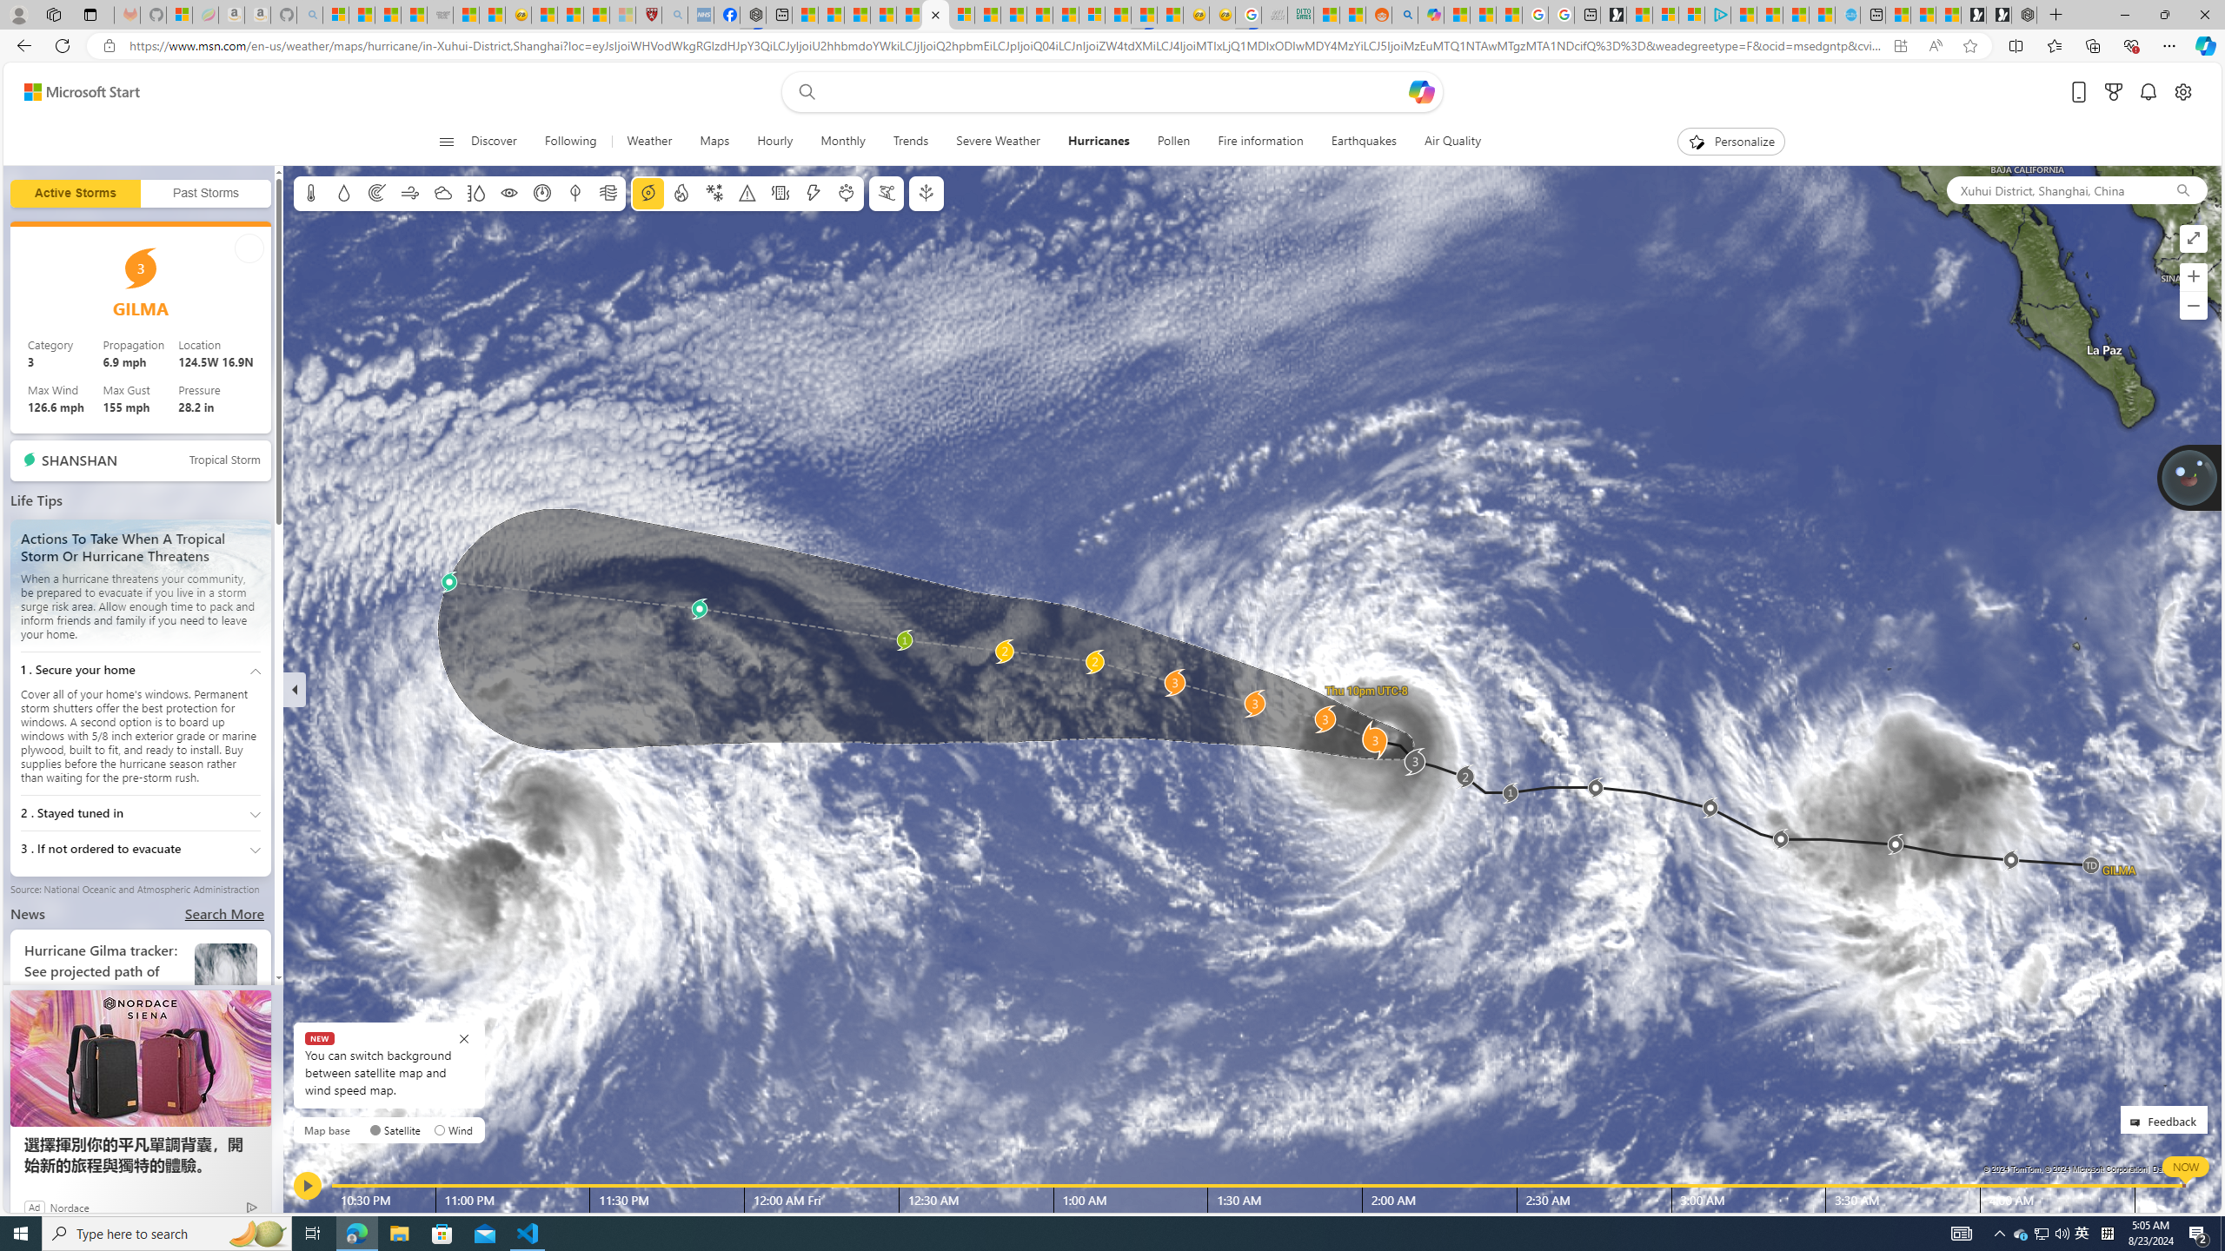  Describe the element at coordinates (2194, 276) in the screenshot. I see `Zoom in` at that location.